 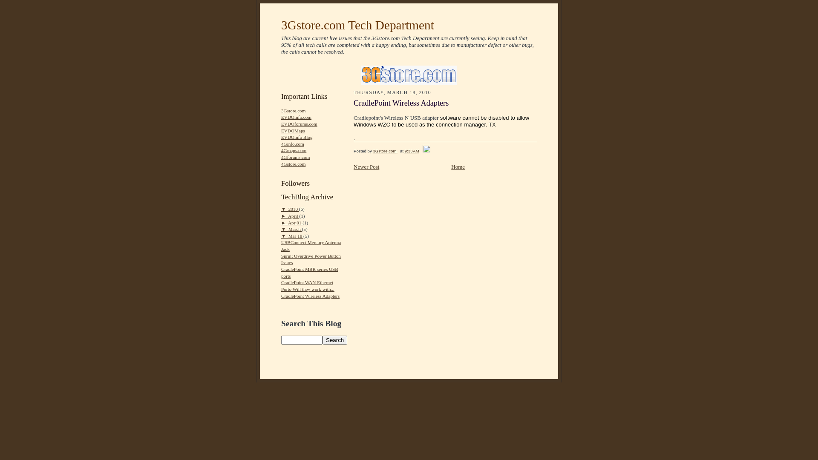 What do you see at coordinates (295, 222) in the screenshot?
I see `Apr 01` at bounding box center [295, 222].